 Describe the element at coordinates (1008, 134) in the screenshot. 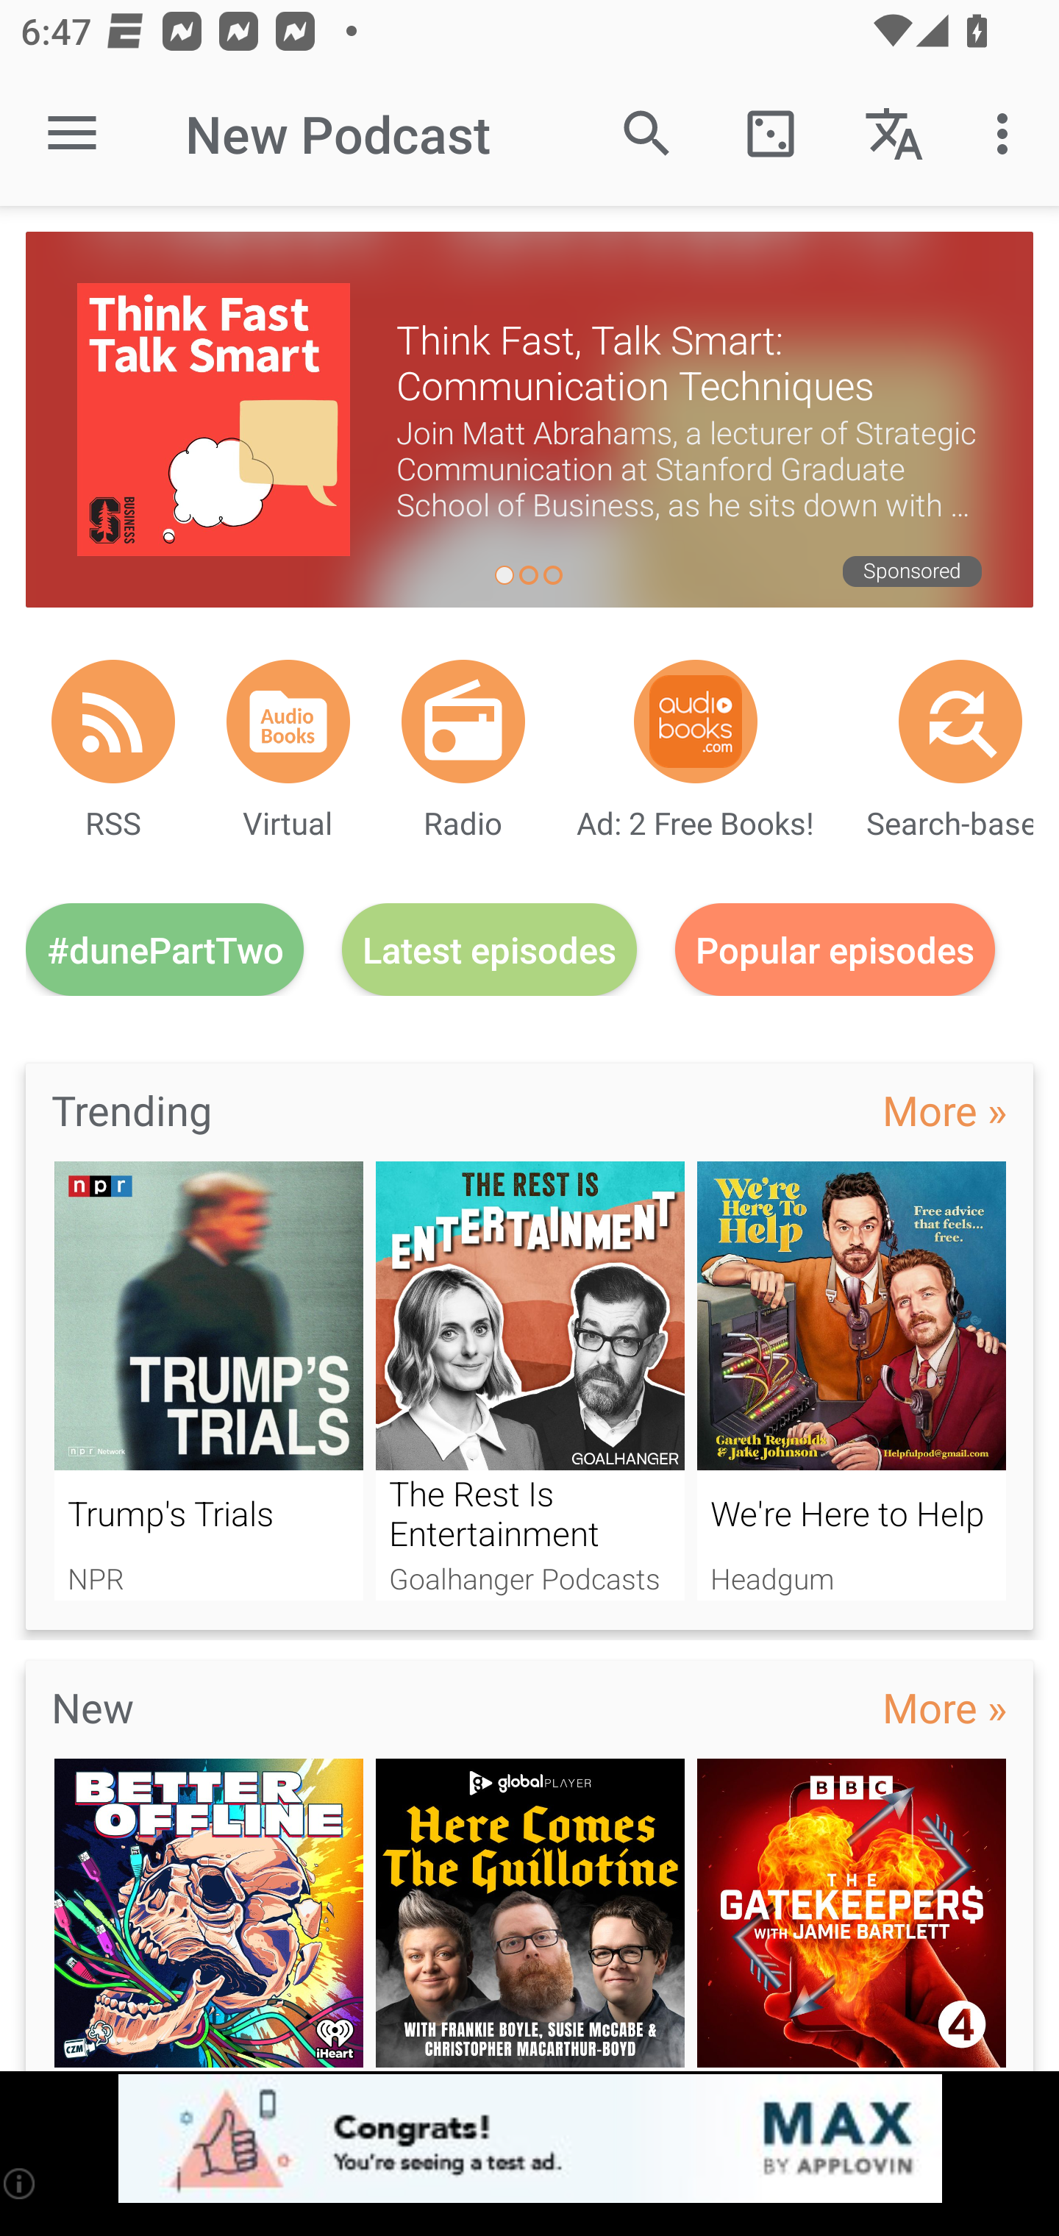

I see `More options` at that location.